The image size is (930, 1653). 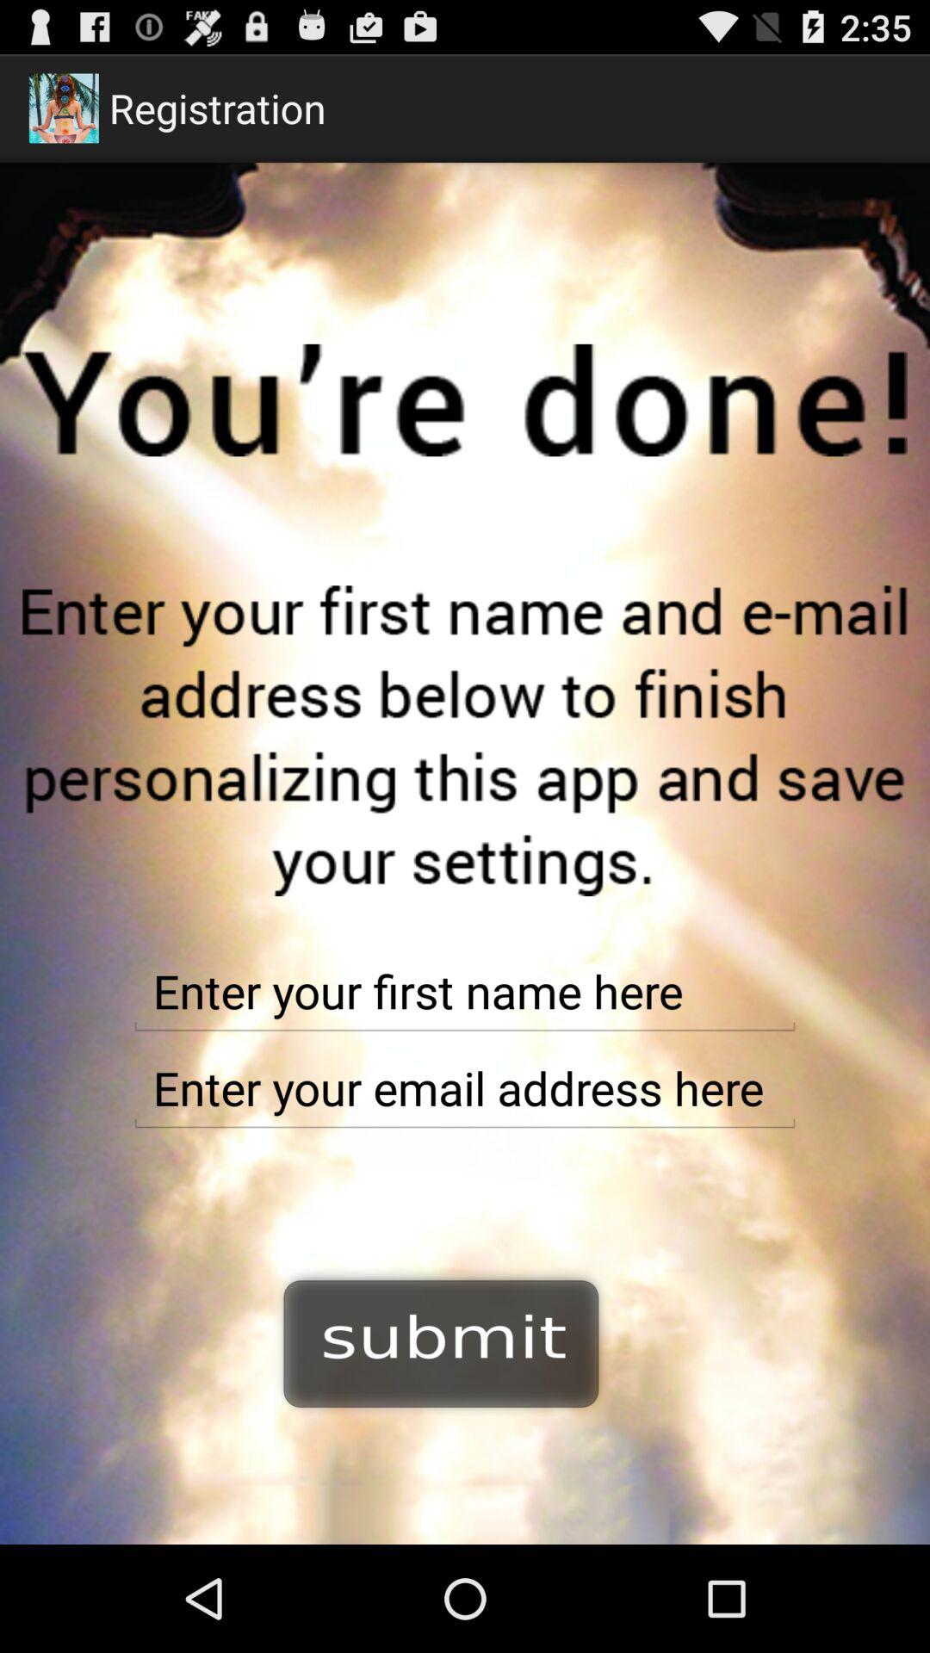 What do you see at coordinates (442, 1341) in the screenshot?
I see `go to submit` at bounding box center [442, 1341].